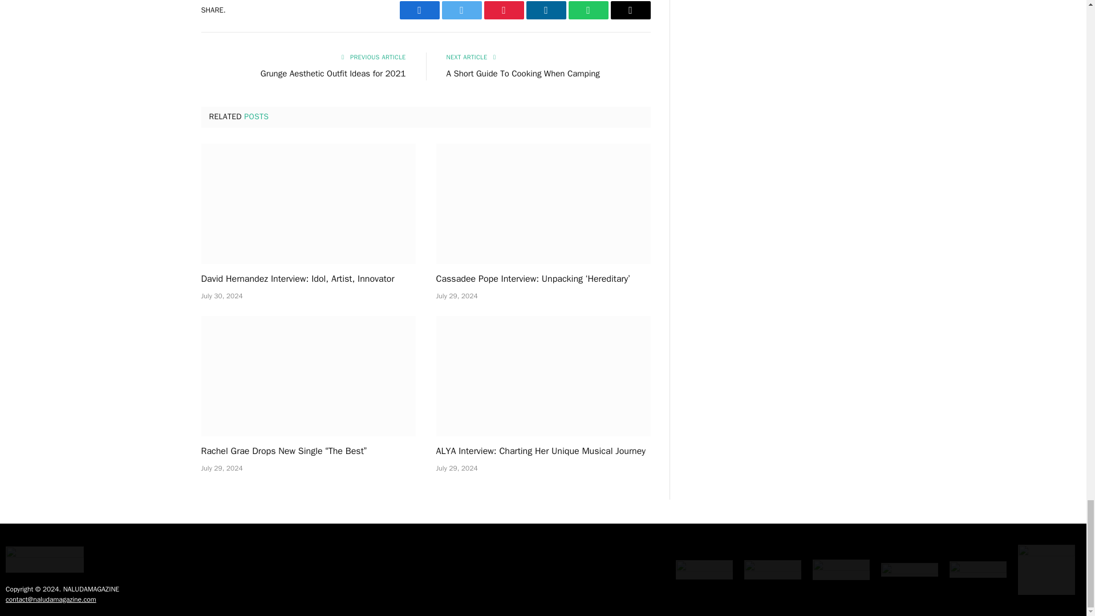 The width and height of the screenshot is (1095, 616). What do you see at coordinates (461, 10) in the screenshot?
I see `Twitter` at bounding box center [461, 10].